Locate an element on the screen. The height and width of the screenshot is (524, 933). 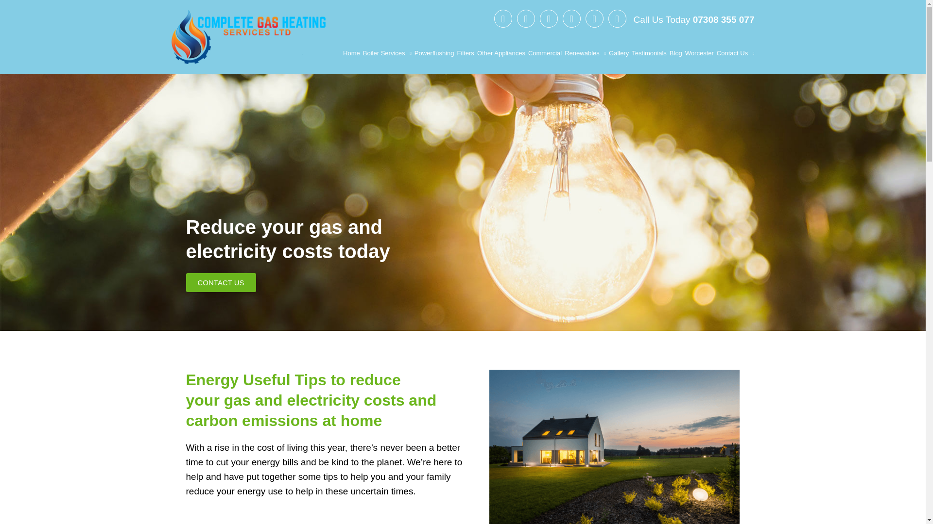
Call Us Today 07308 355 077 is located at coordinates (693, 18).